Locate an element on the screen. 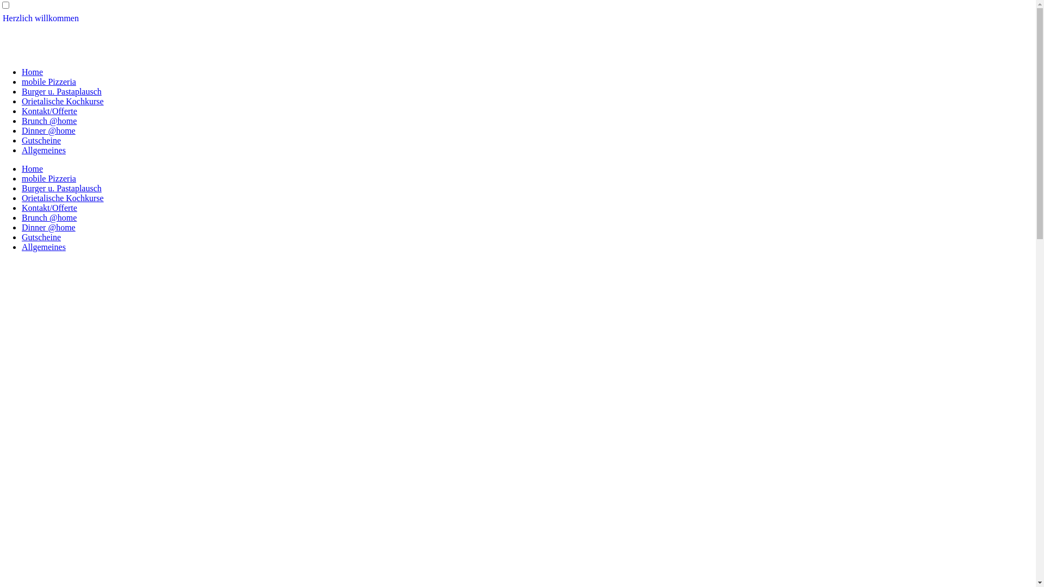  Dinner @home is located at coordinates (49, 130).